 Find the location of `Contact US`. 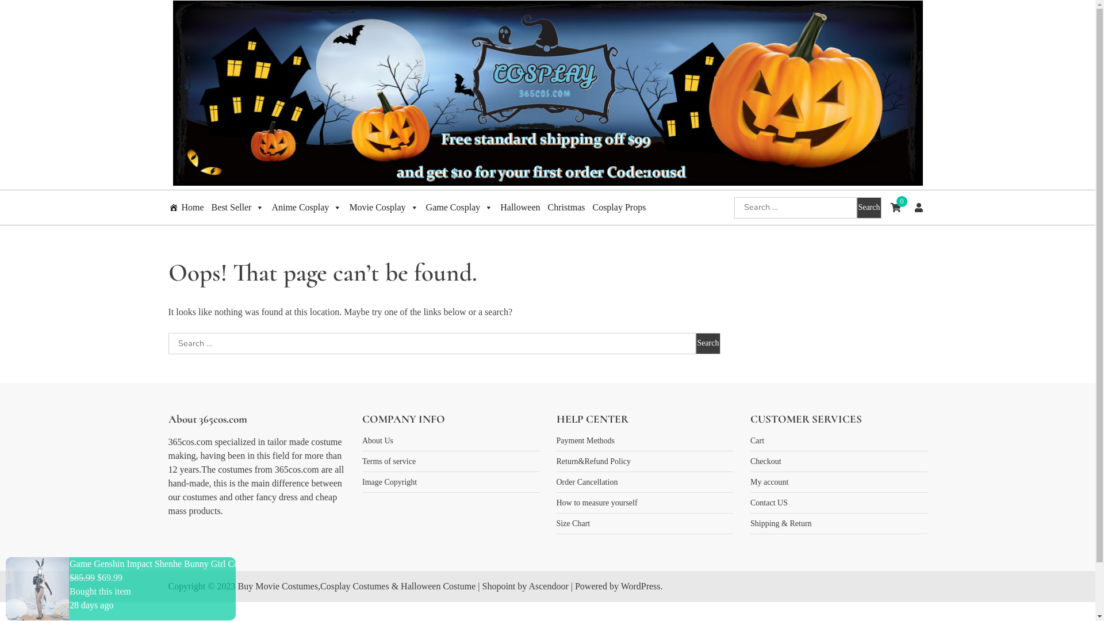

Contact US is located at coordinates (769, 503).